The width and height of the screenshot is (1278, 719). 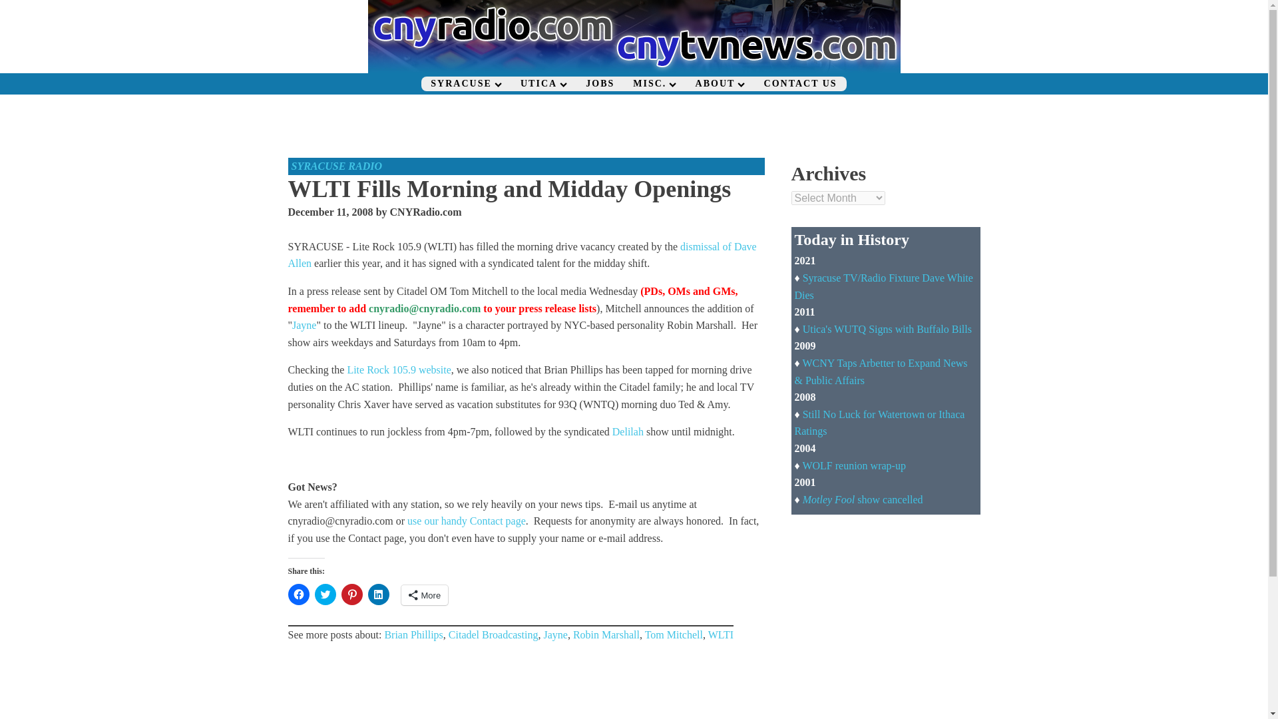 I want to click on Click to share on Twitter, so click(x=325, y=594).